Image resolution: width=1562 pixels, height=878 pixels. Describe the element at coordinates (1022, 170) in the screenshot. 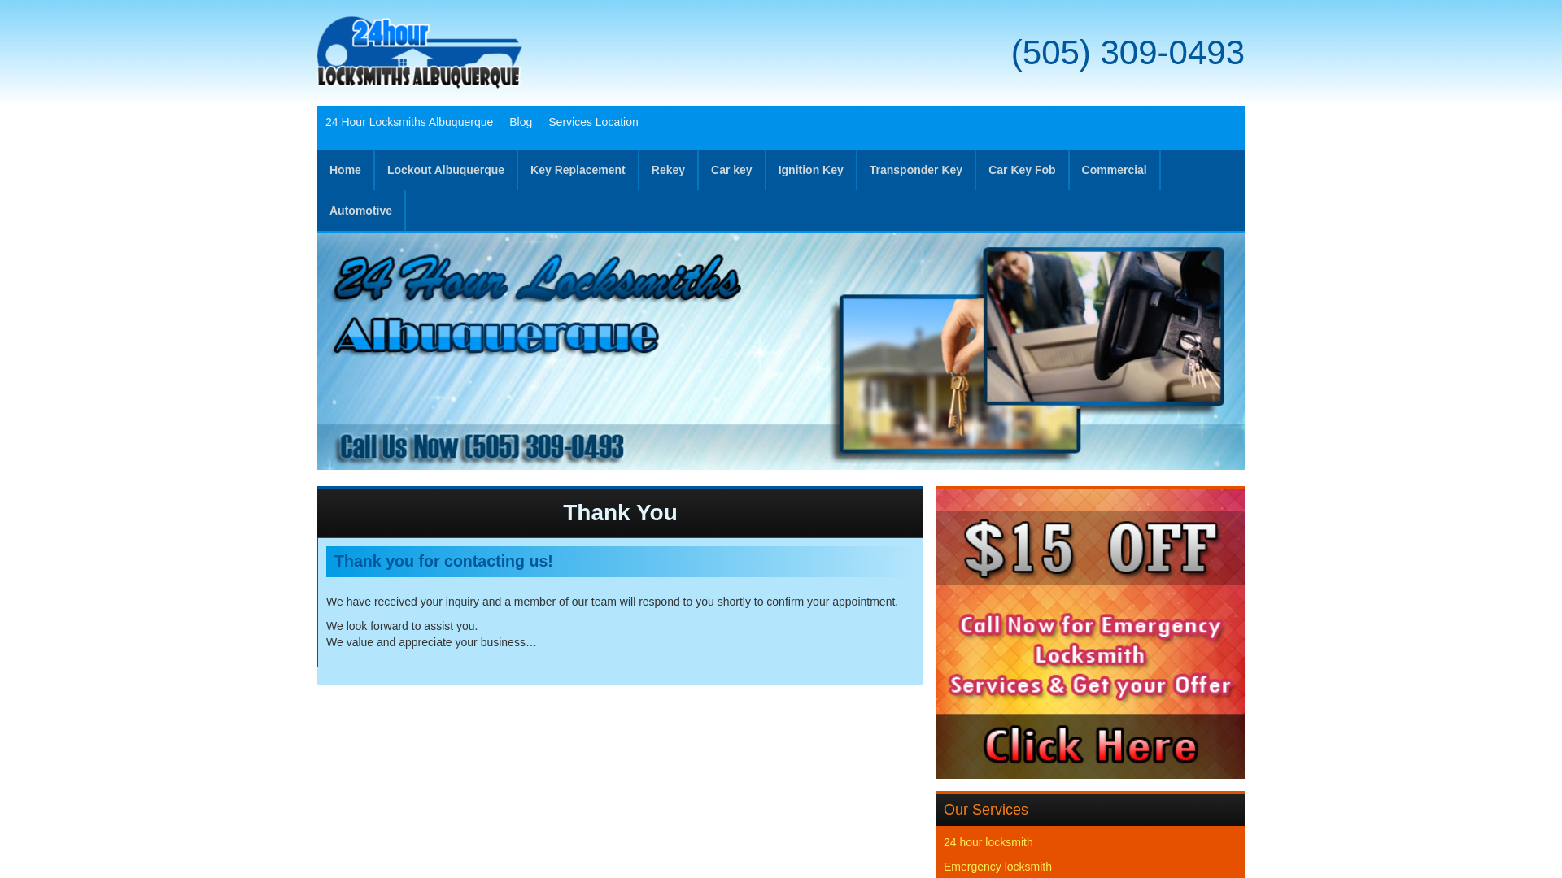

I see `Car Key Fob` at that location.